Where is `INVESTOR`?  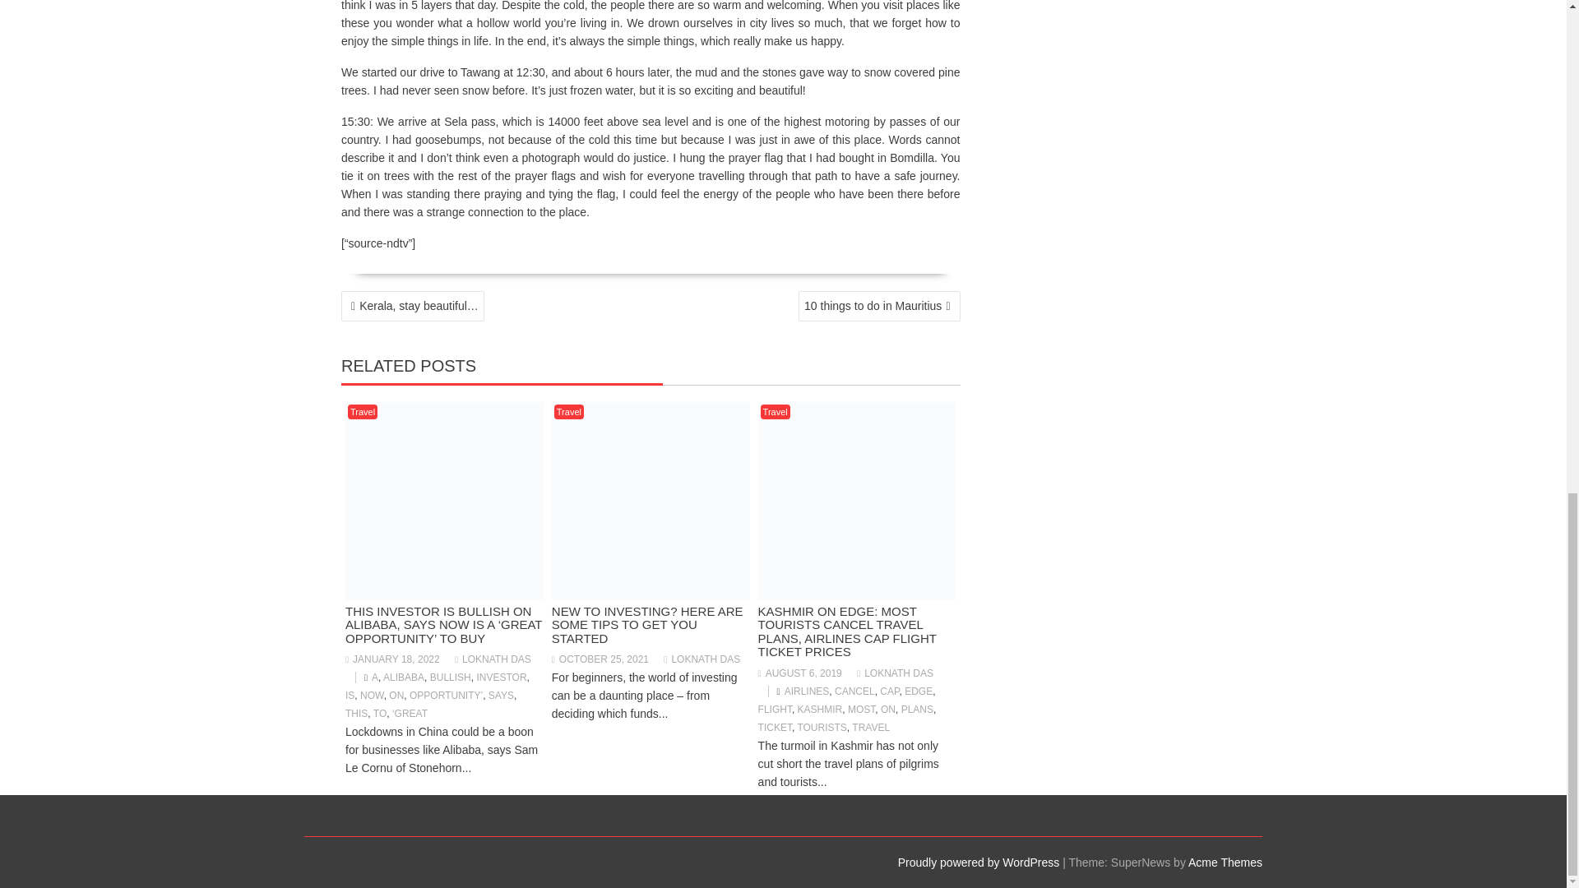
INVESTOR is located at coordinates (501, 677).